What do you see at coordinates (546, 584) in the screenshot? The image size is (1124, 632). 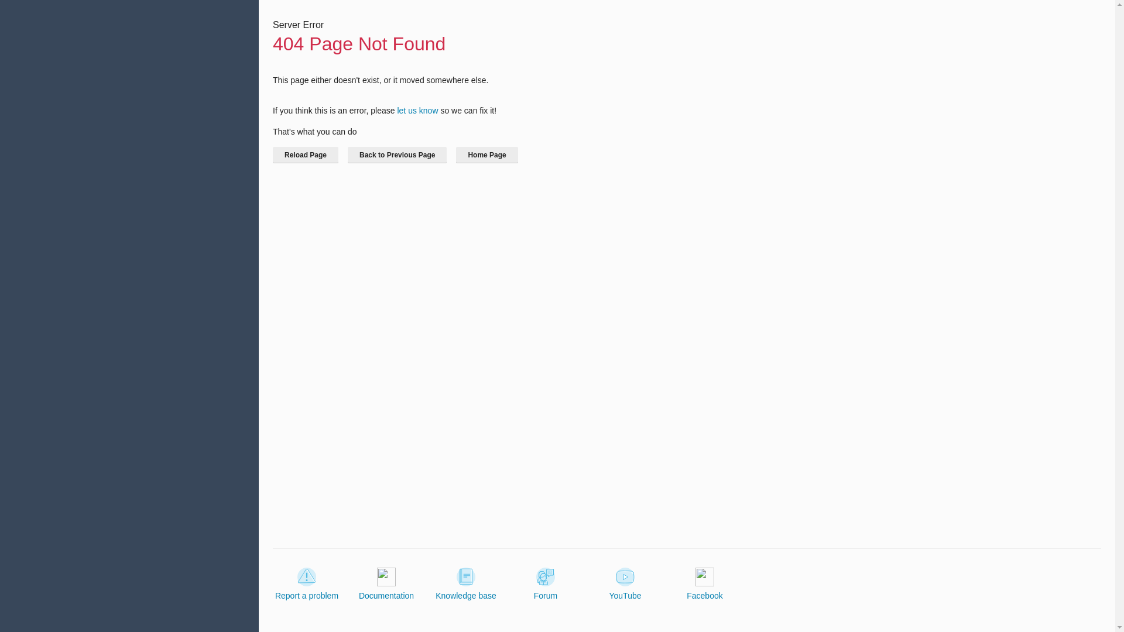 I see `Forum` at bounding box center [546, 584].